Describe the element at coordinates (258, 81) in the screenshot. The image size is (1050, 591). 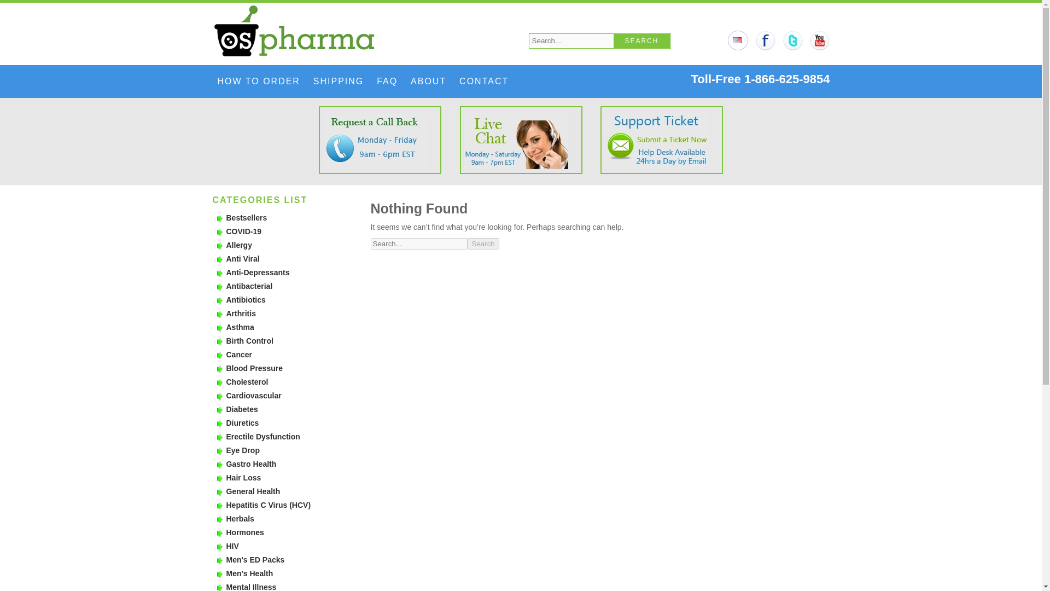
I see `HOW TO ORDER` at that location.